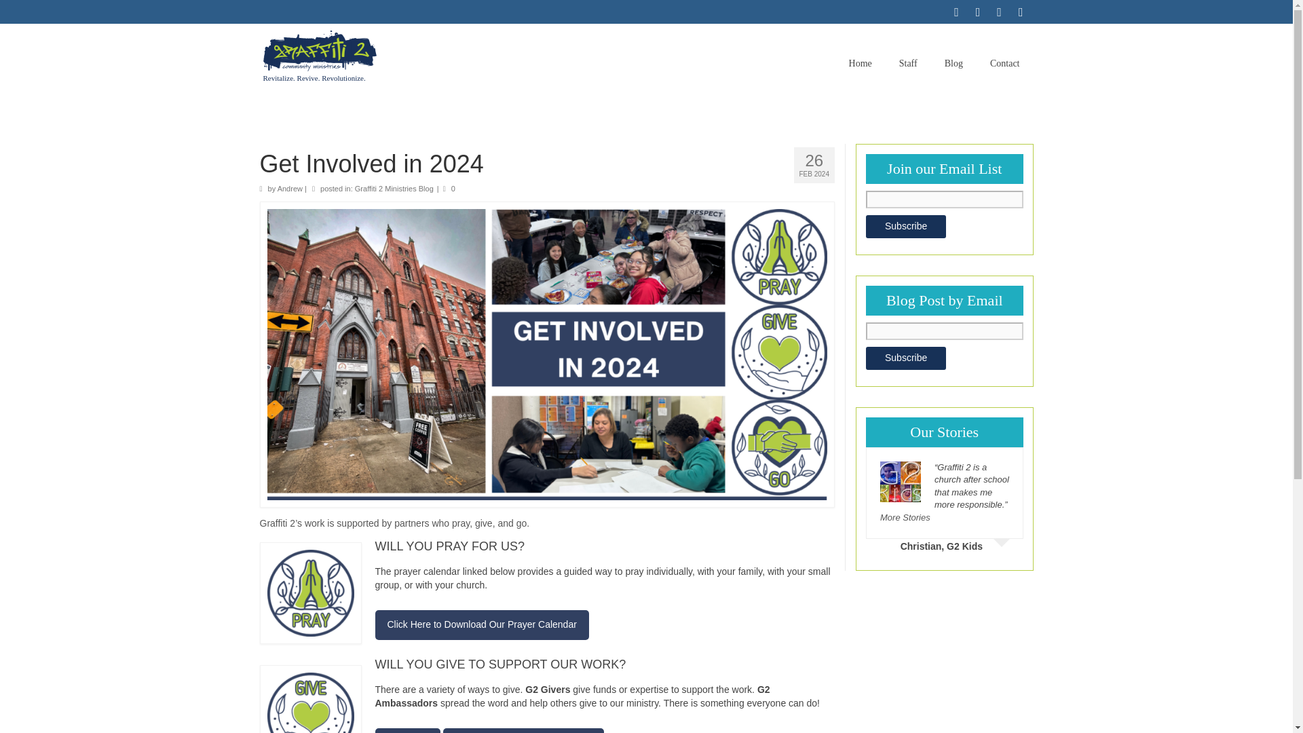  I want to click on Click Here to Download Our Prayer Calendar, so click(482, 624).